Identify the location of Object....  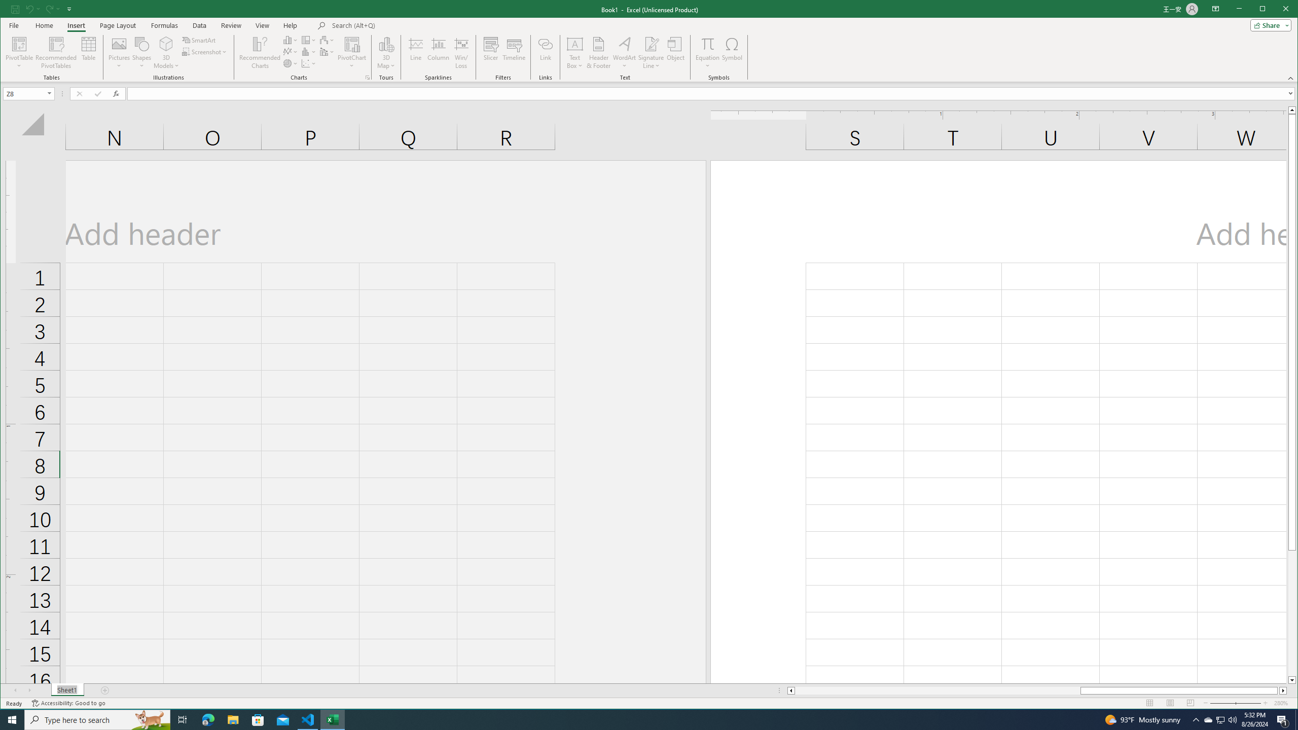
(675, 53).